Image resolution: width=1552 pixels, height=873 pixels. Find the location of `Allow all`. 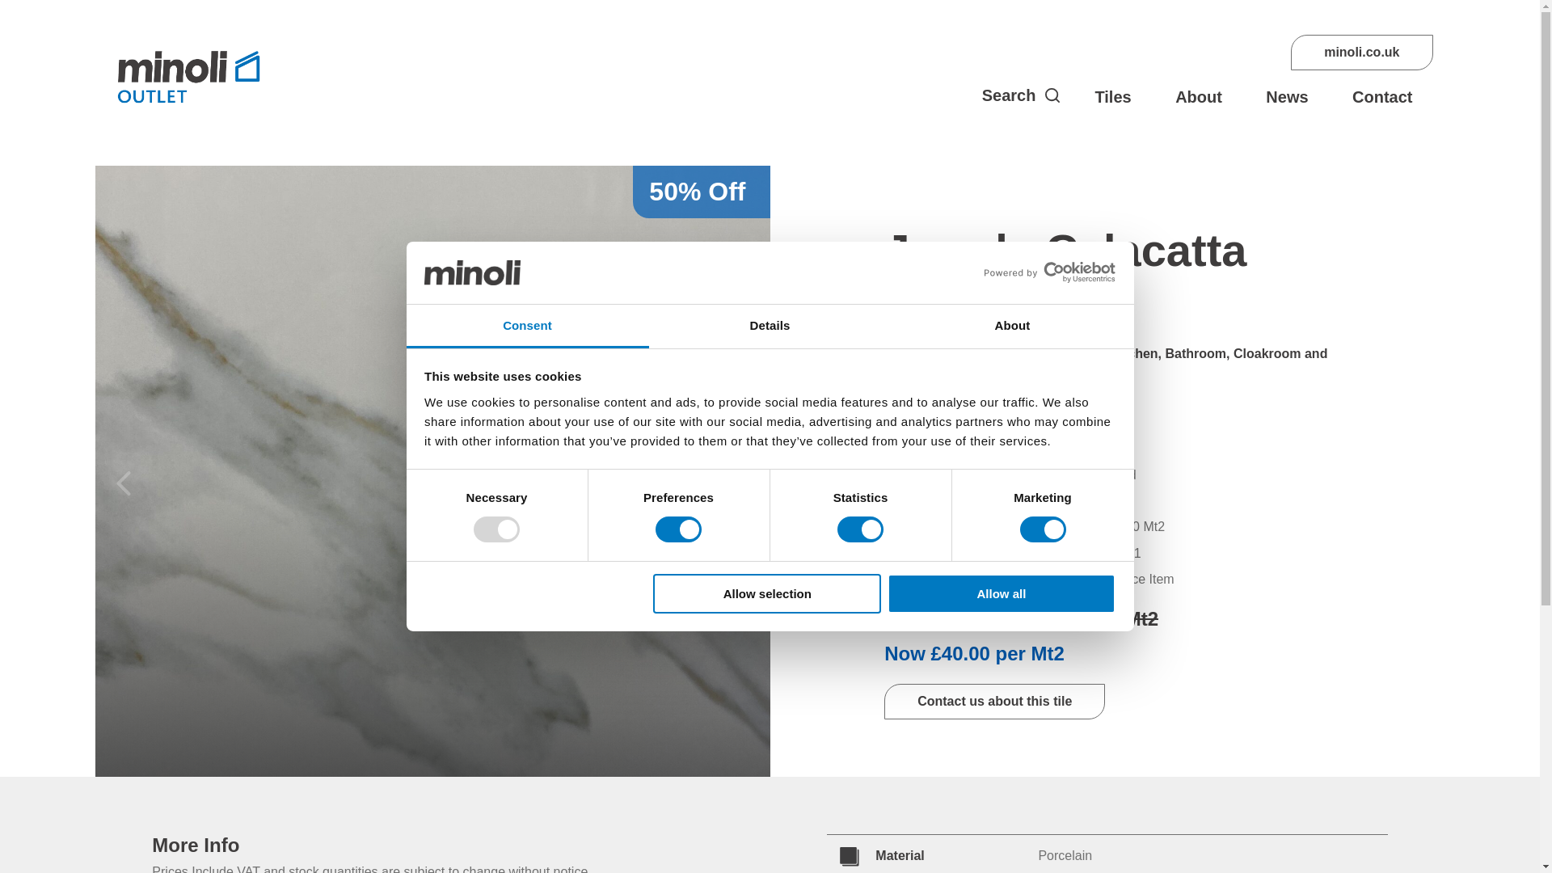

Allow all is located at coordinates (1002, 593).